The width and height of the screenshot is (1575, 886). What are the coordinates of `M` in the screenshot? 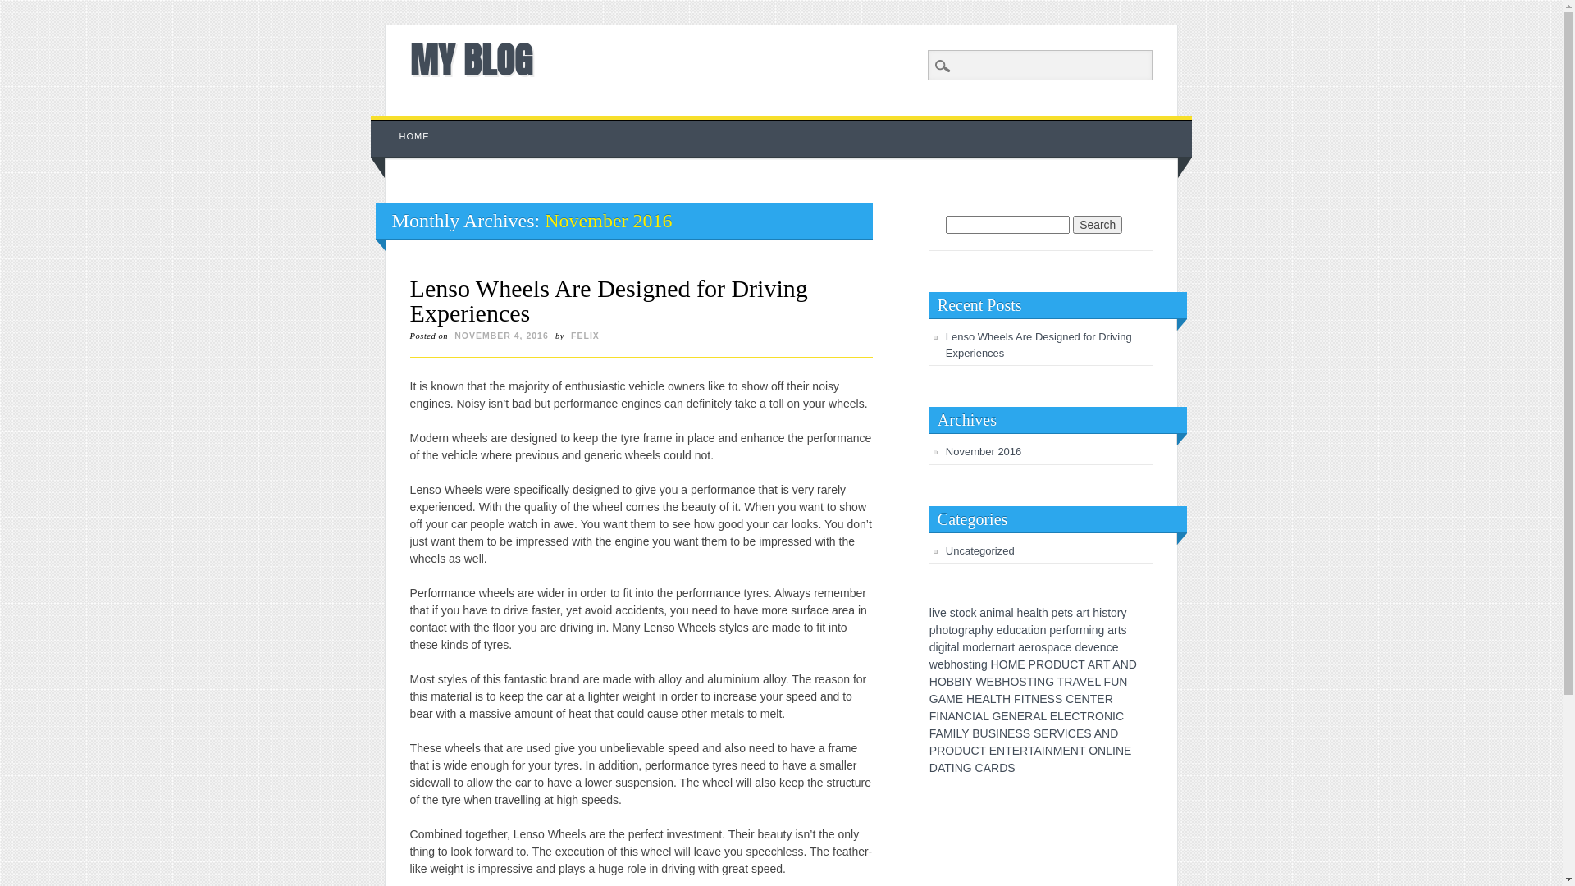 It's located at (1013, 664).